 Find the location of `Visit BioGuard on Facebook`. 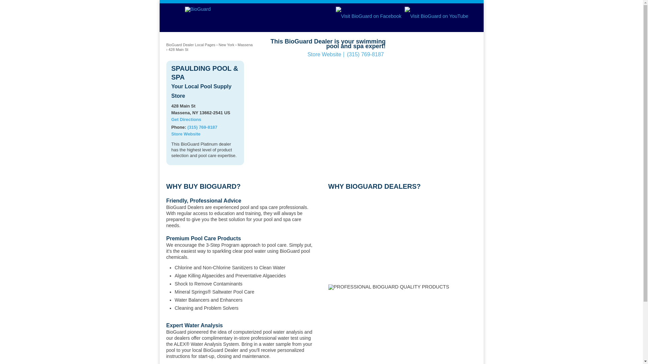

Visit BioGuard on Facebook is located at coordinates (369, 16).